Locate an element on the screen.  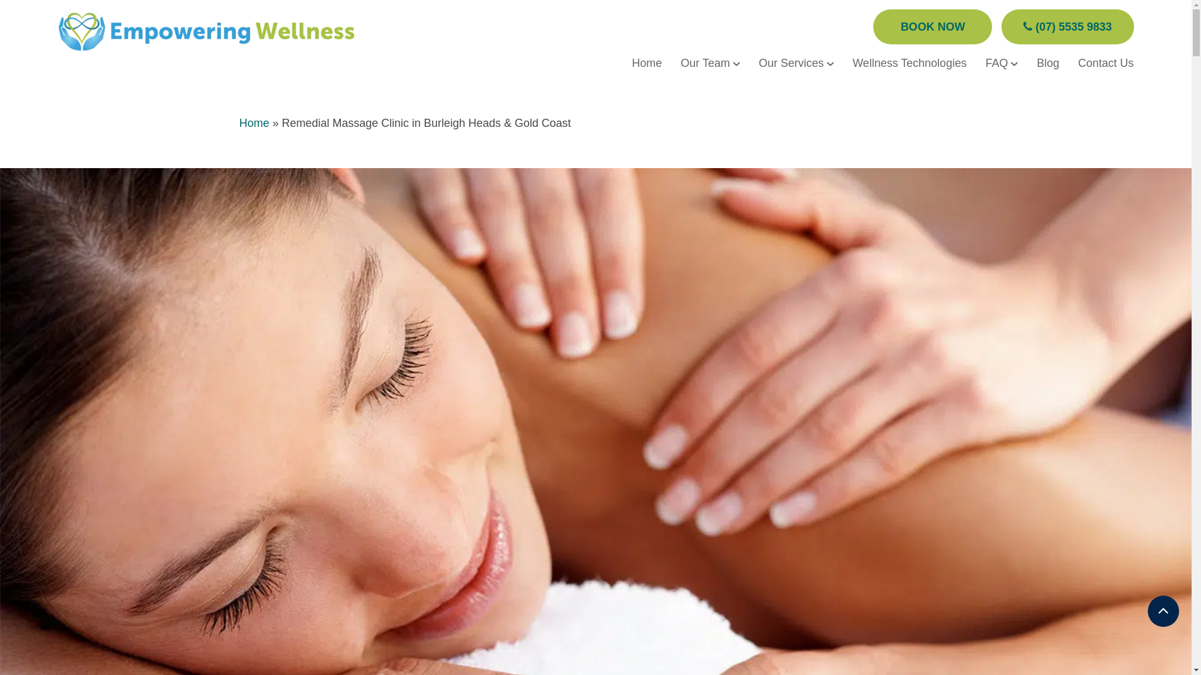
Our Services is located at coordinates (796, 63).